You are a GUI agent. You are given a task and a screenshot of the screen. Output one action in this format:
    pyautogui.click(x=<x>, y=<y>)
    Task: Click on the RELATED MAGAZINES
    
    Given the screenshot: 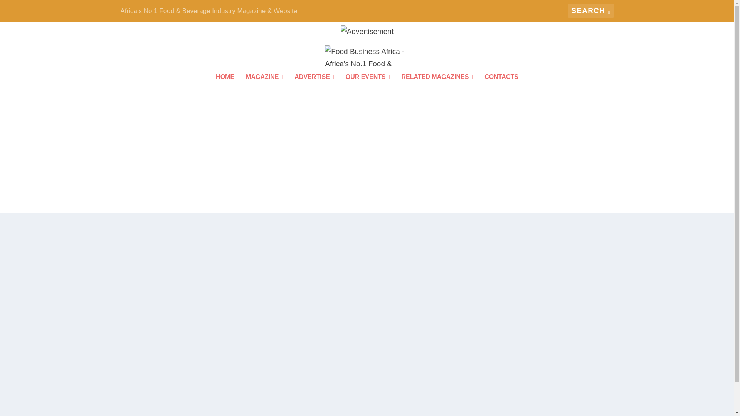 What is the action you would take?
    pyautogui.click(x=437, y=87)
    